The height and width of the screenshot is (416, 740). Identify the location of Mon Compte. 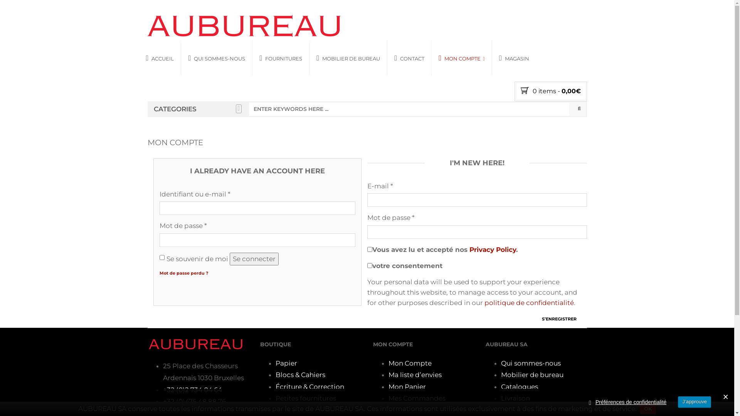
(410, 363).